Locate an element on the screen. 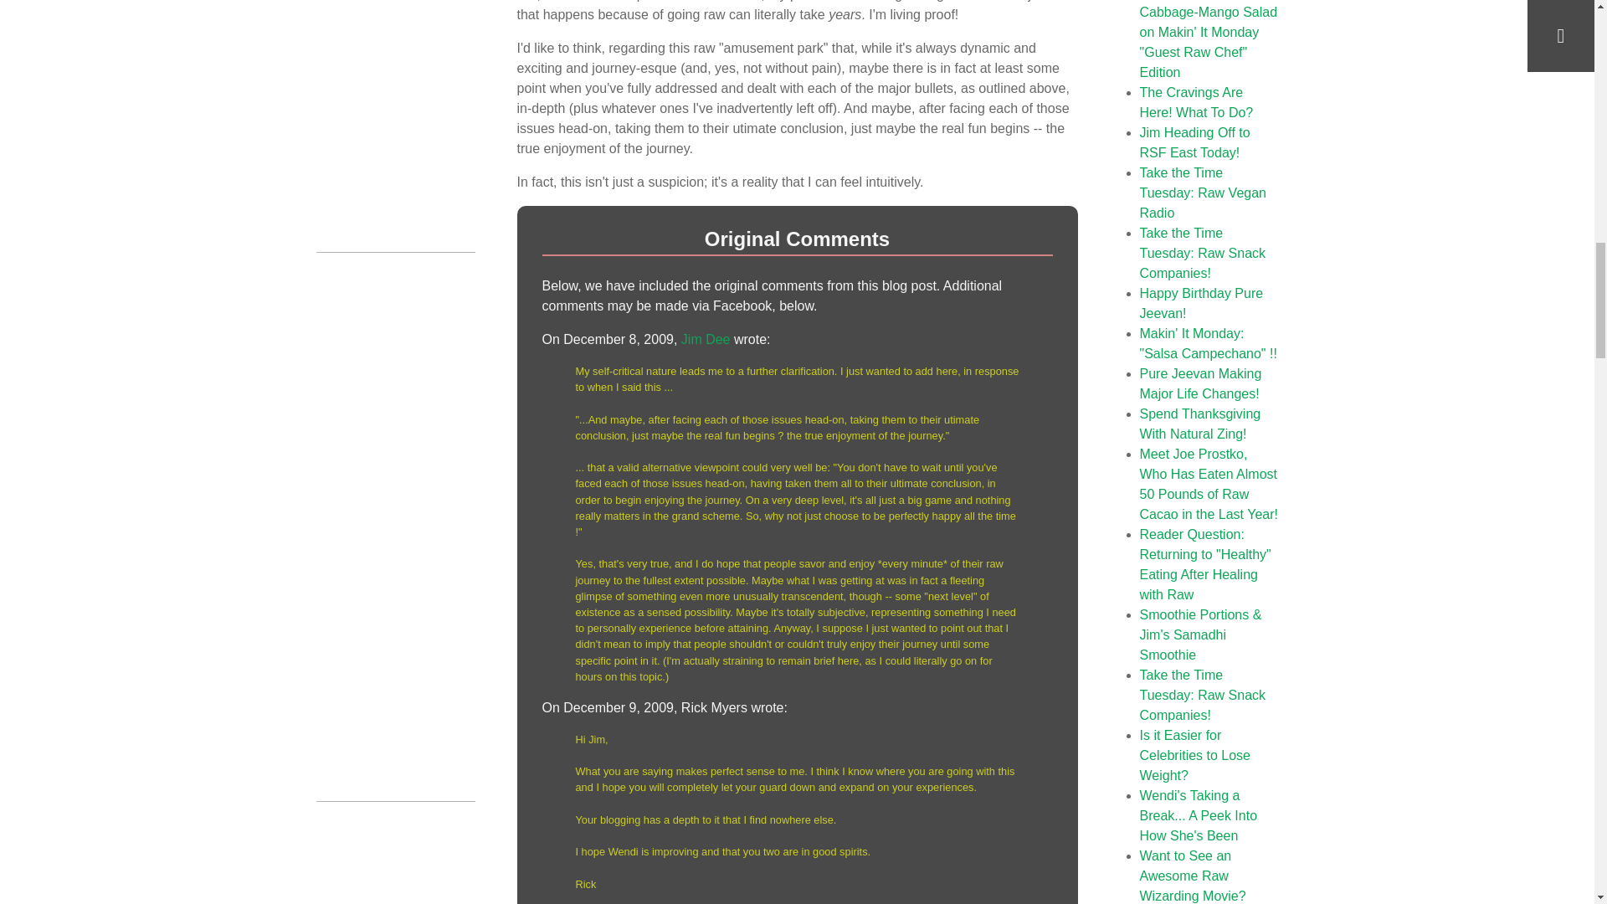  Take the Time Tuesday: Raw Vegan Radio is located at coordinates (1204, 193).